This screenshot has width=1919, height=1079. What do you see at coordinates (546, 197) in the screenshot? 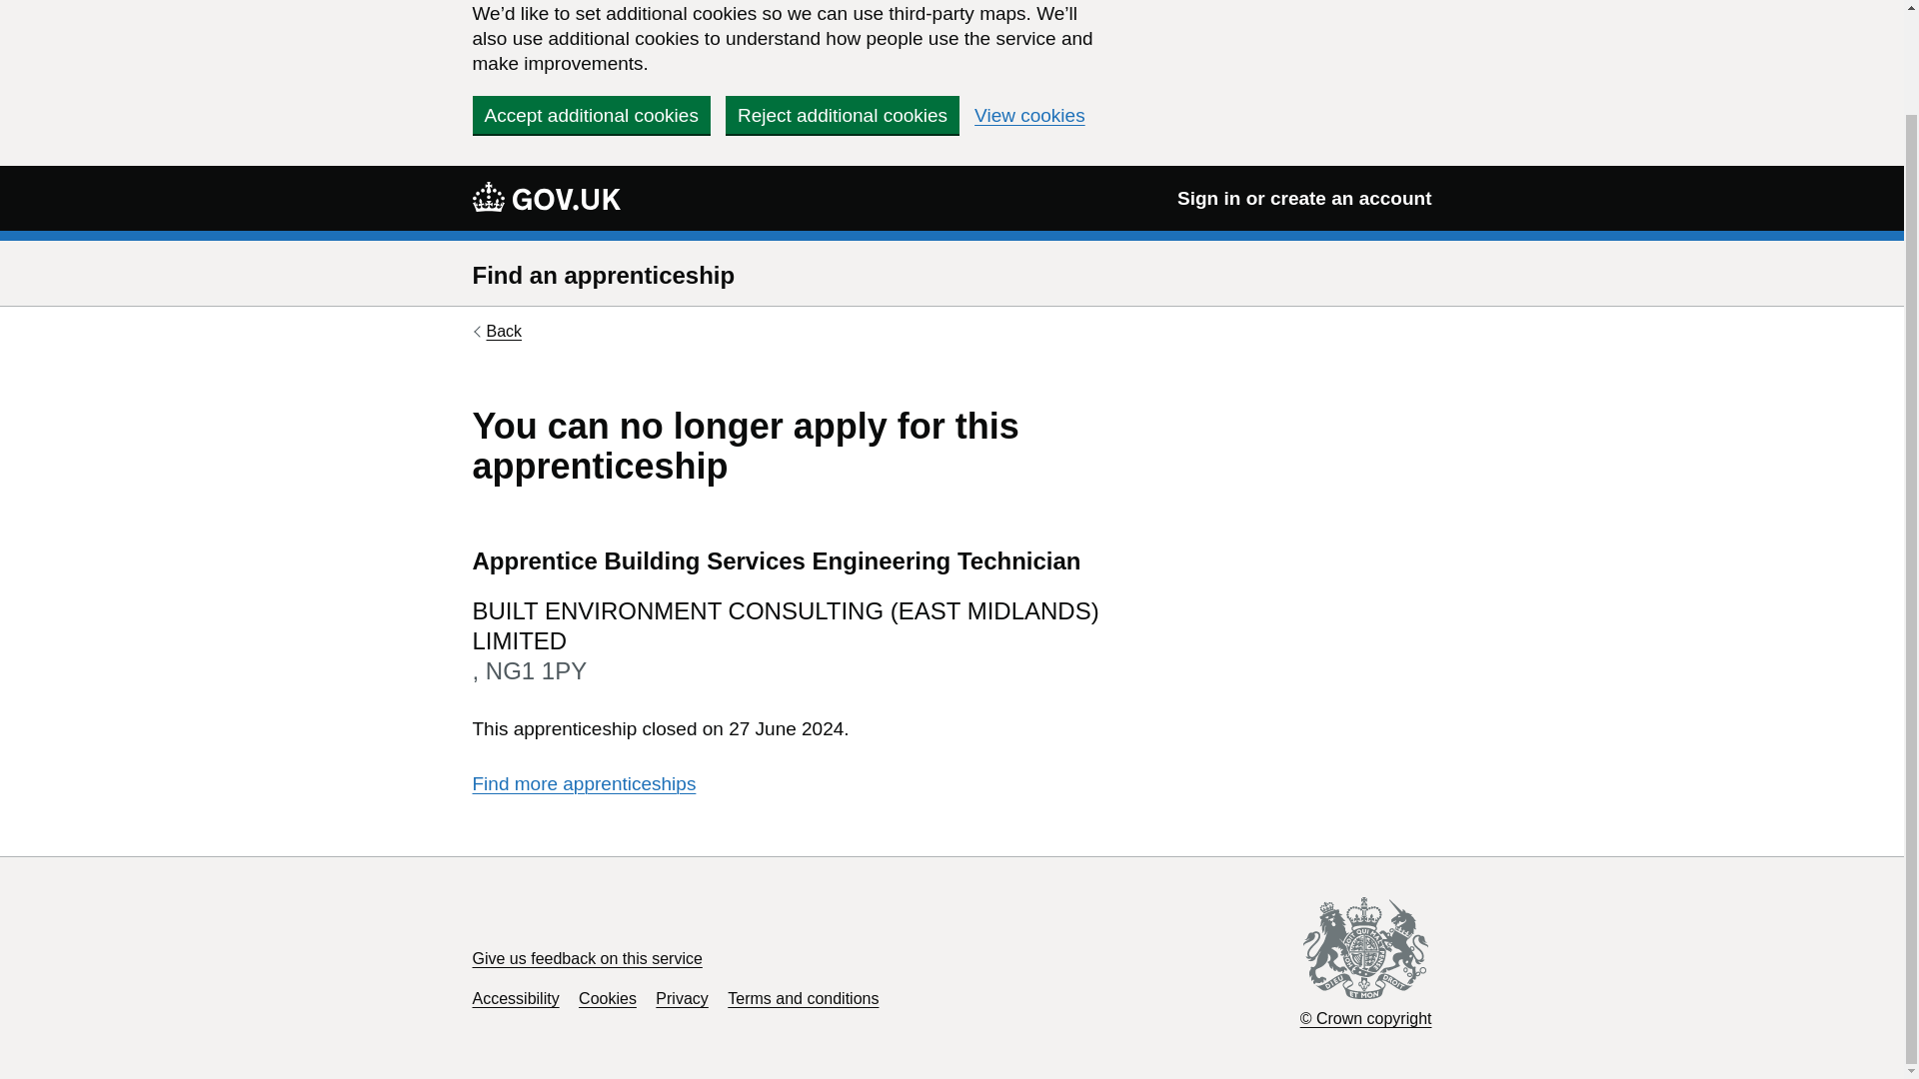
I see `GOV.UK` at bounding box center [546, 197].